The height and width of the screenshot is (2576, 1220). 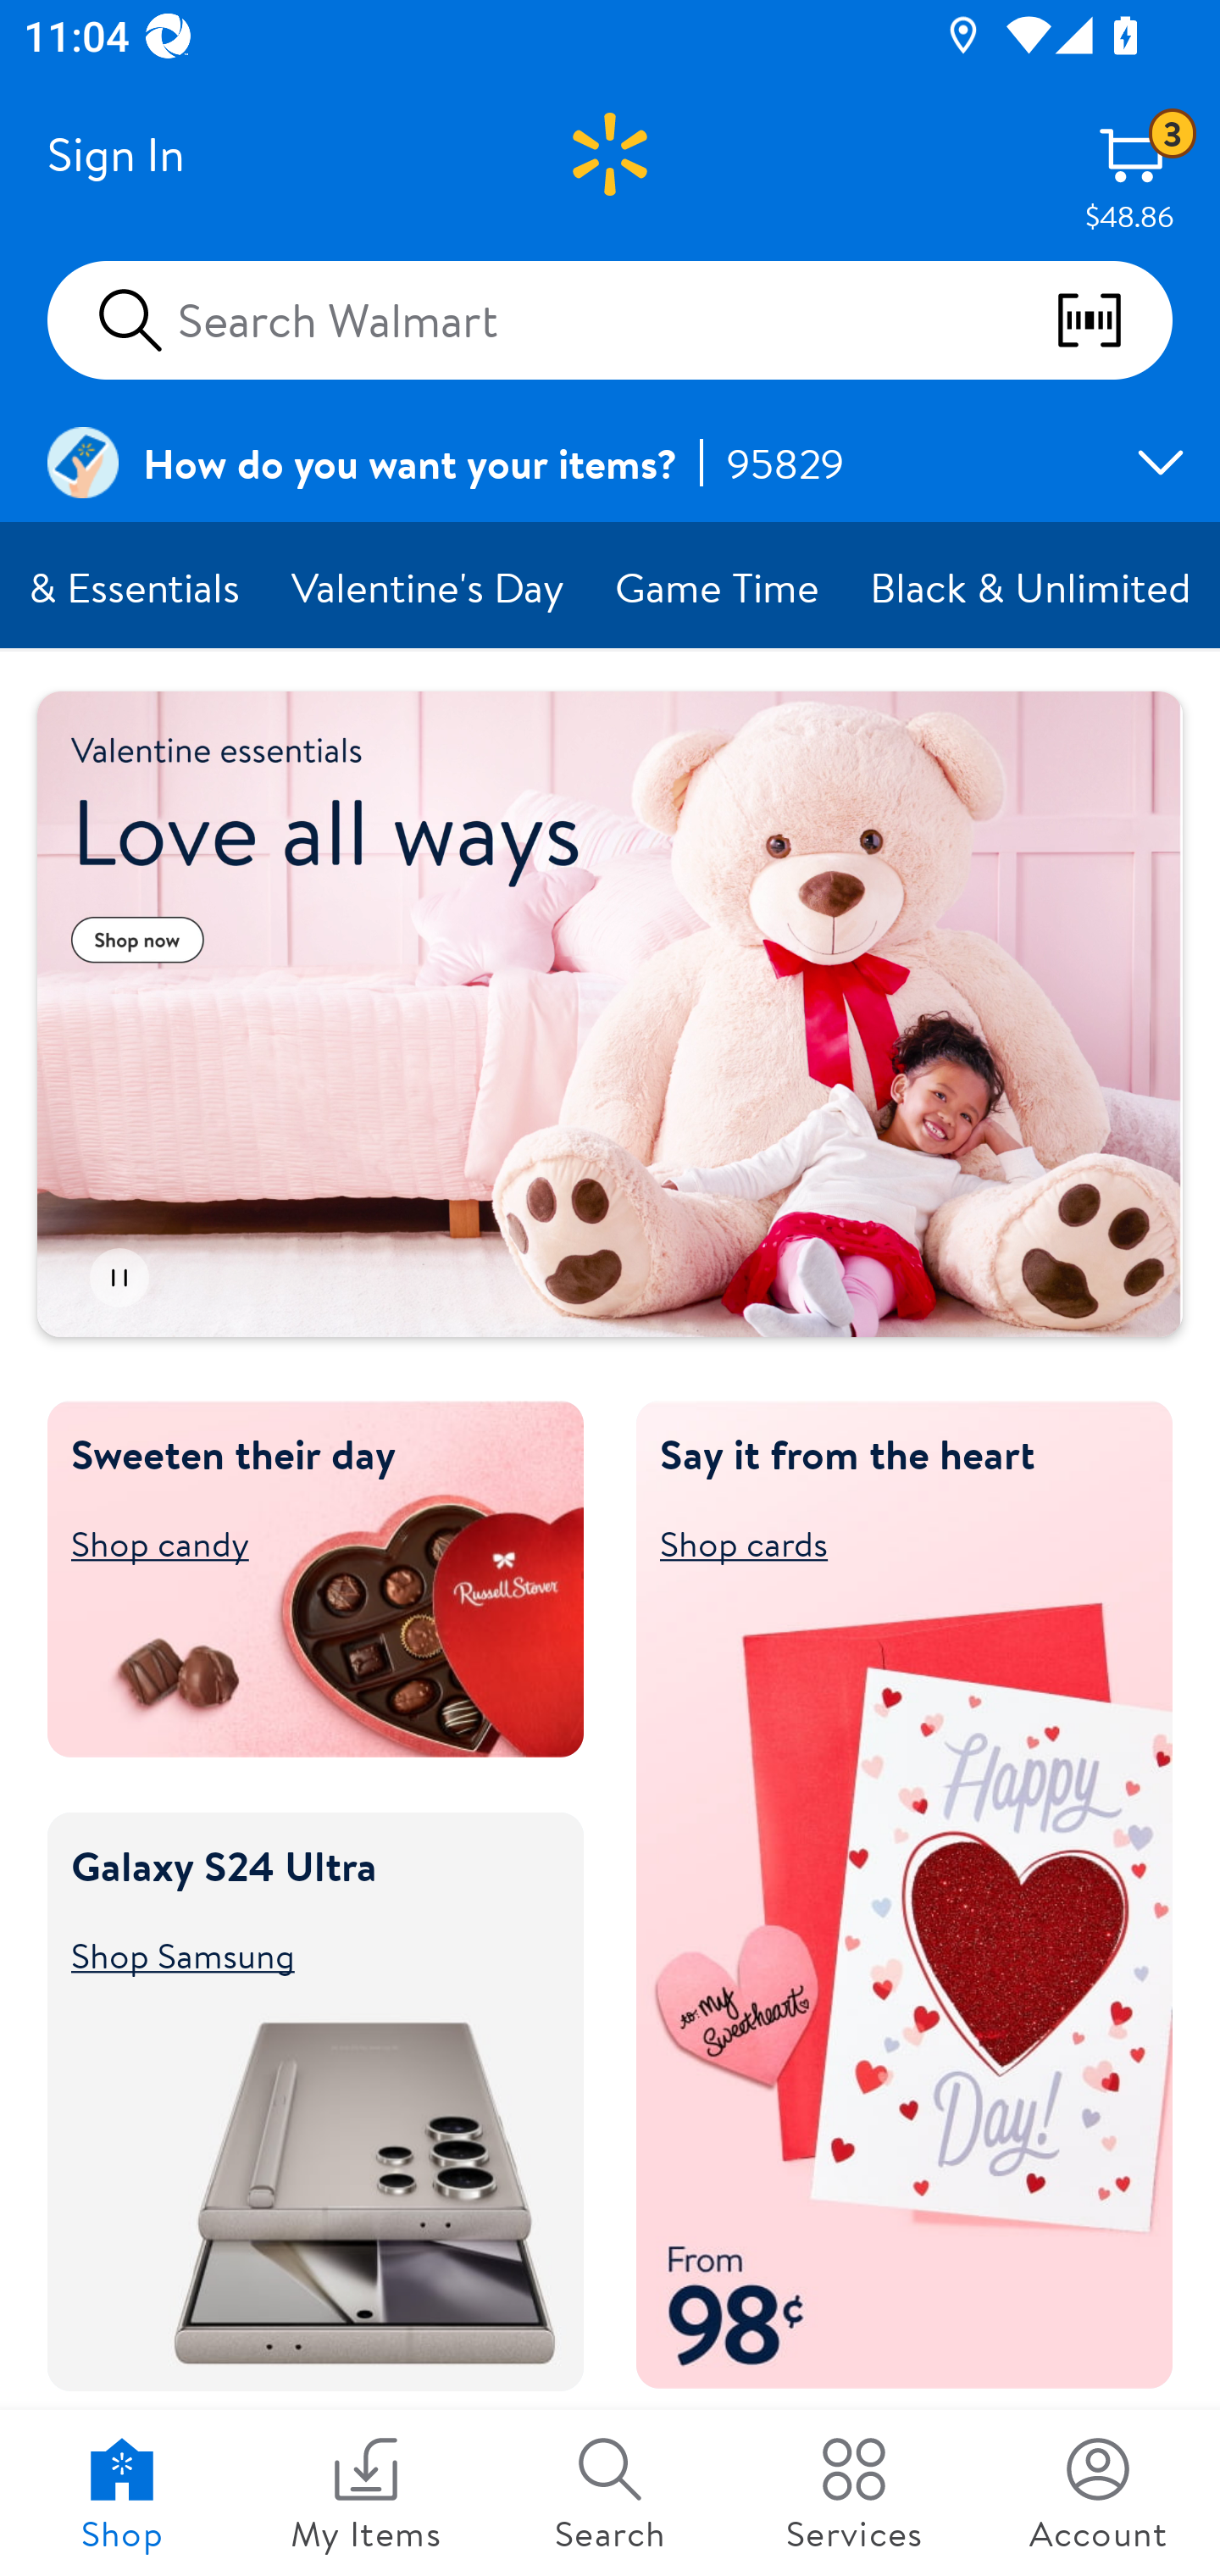 I want to click on Shop candy Shop candy Sweeten their day, so click(x=300, y=1542).